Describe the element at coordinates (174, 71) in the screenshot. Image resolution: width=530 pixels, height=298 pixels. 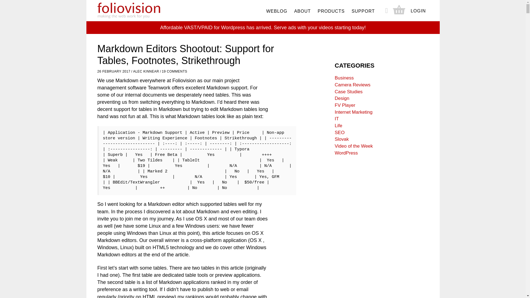
I see `19 COMMENTS` at that location.